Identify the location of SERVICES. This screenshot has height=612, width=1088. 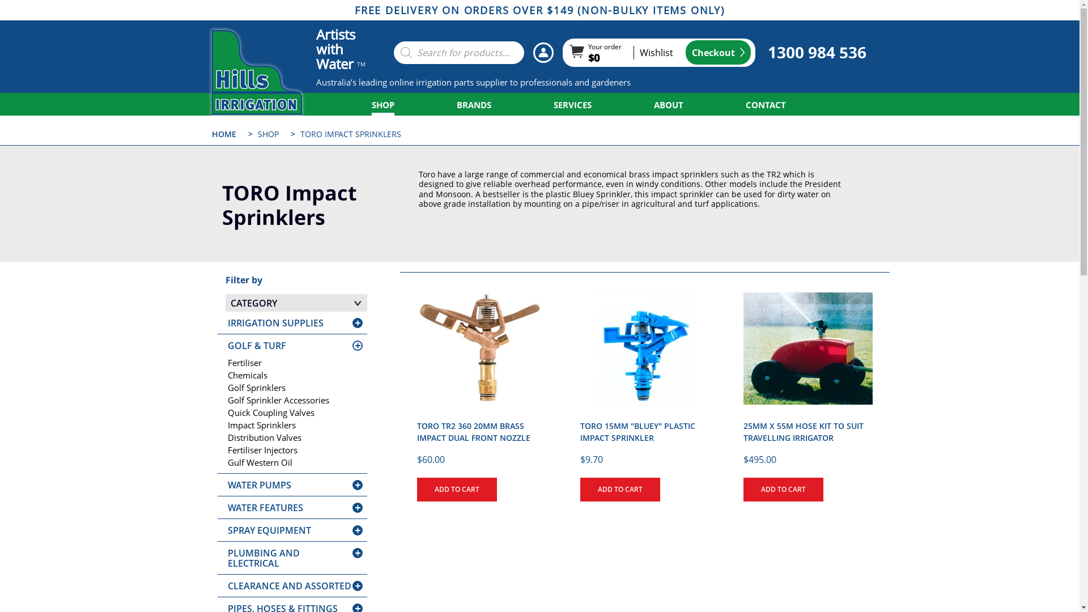
(572, 104).